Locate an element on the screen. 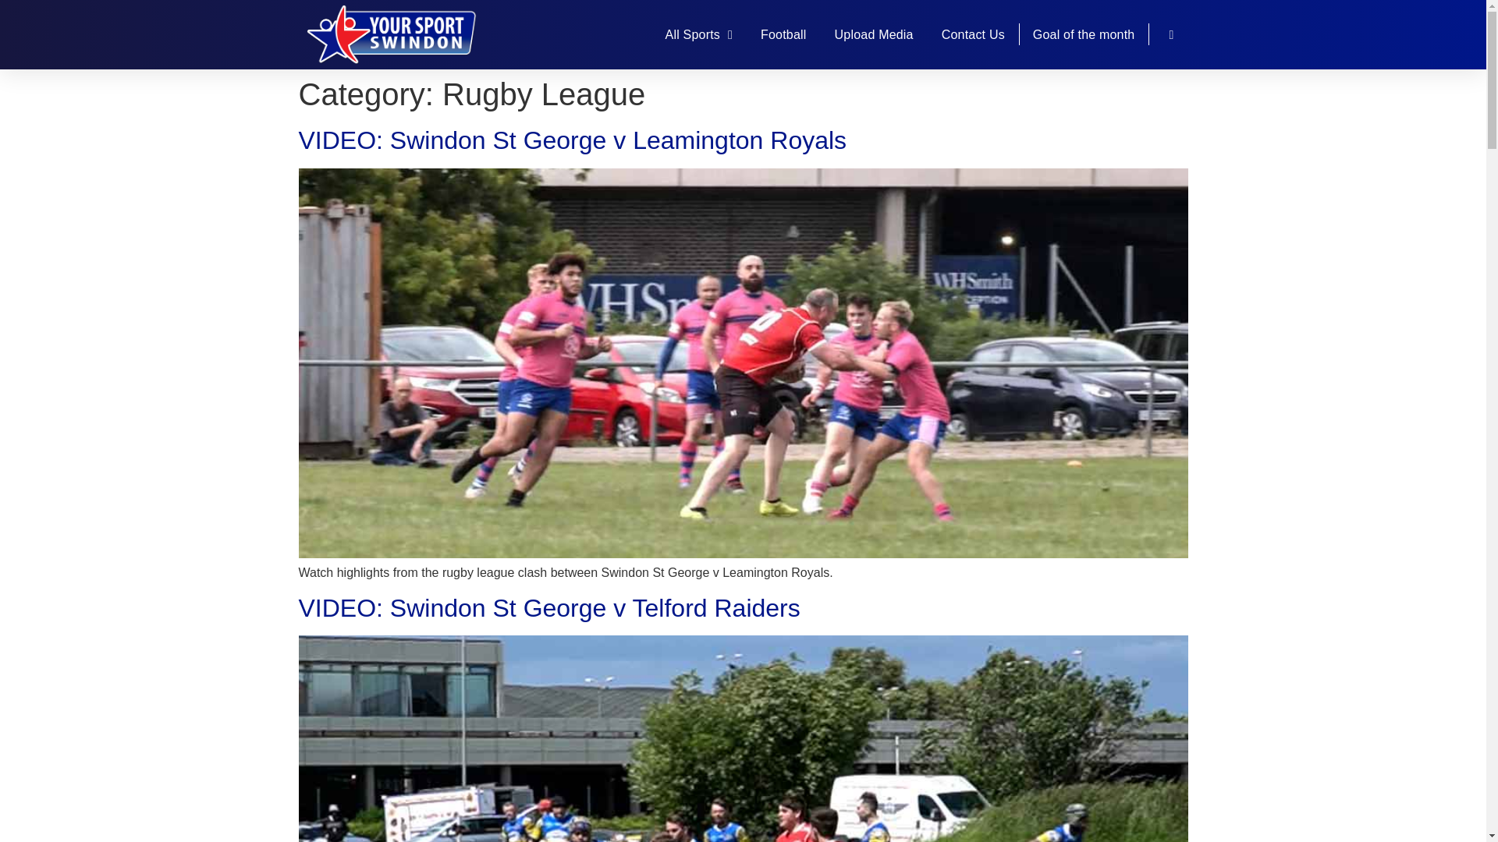 The image size is (1498, 842). Football is located at coordinates (783, 34).